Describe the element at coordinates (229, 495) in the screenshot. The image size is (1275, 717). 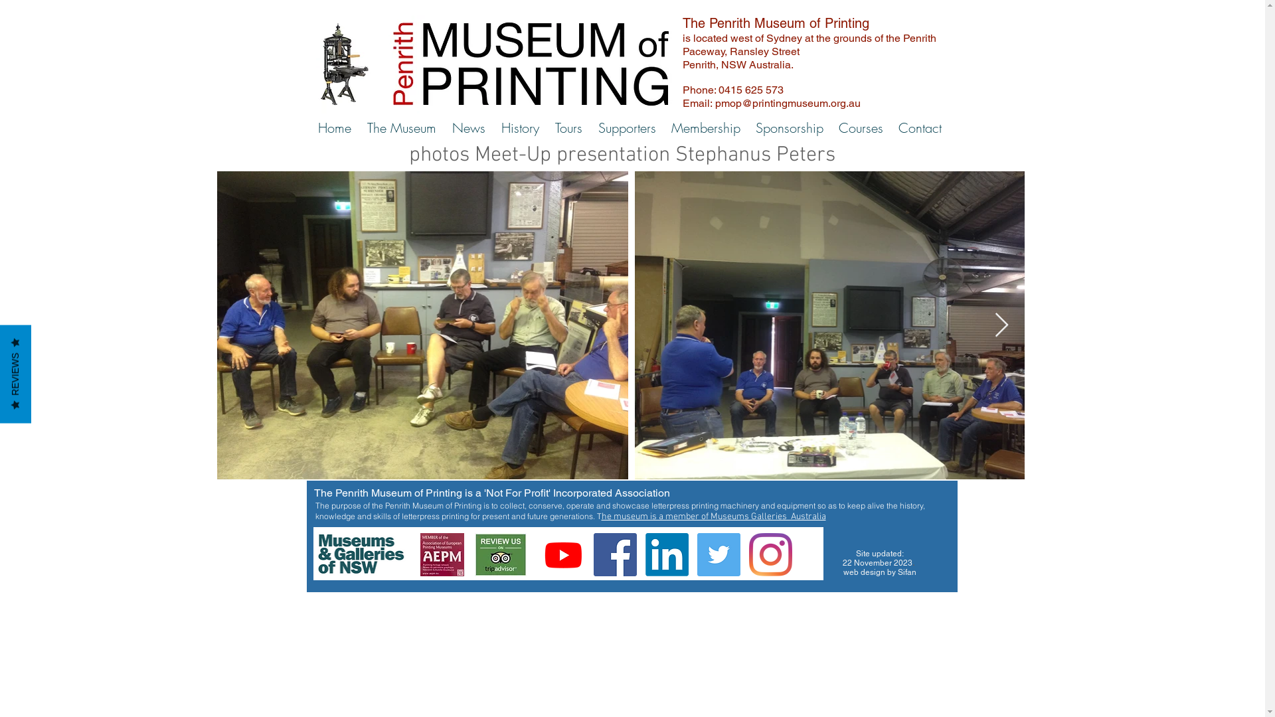
I see `[MA]` at that location.